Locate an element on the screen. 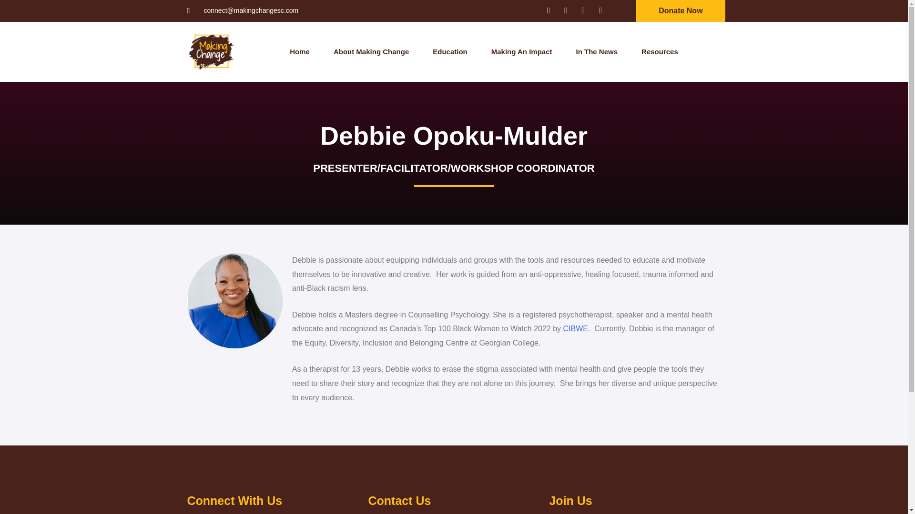  Making An Impact is located at coordinates (522, 51).